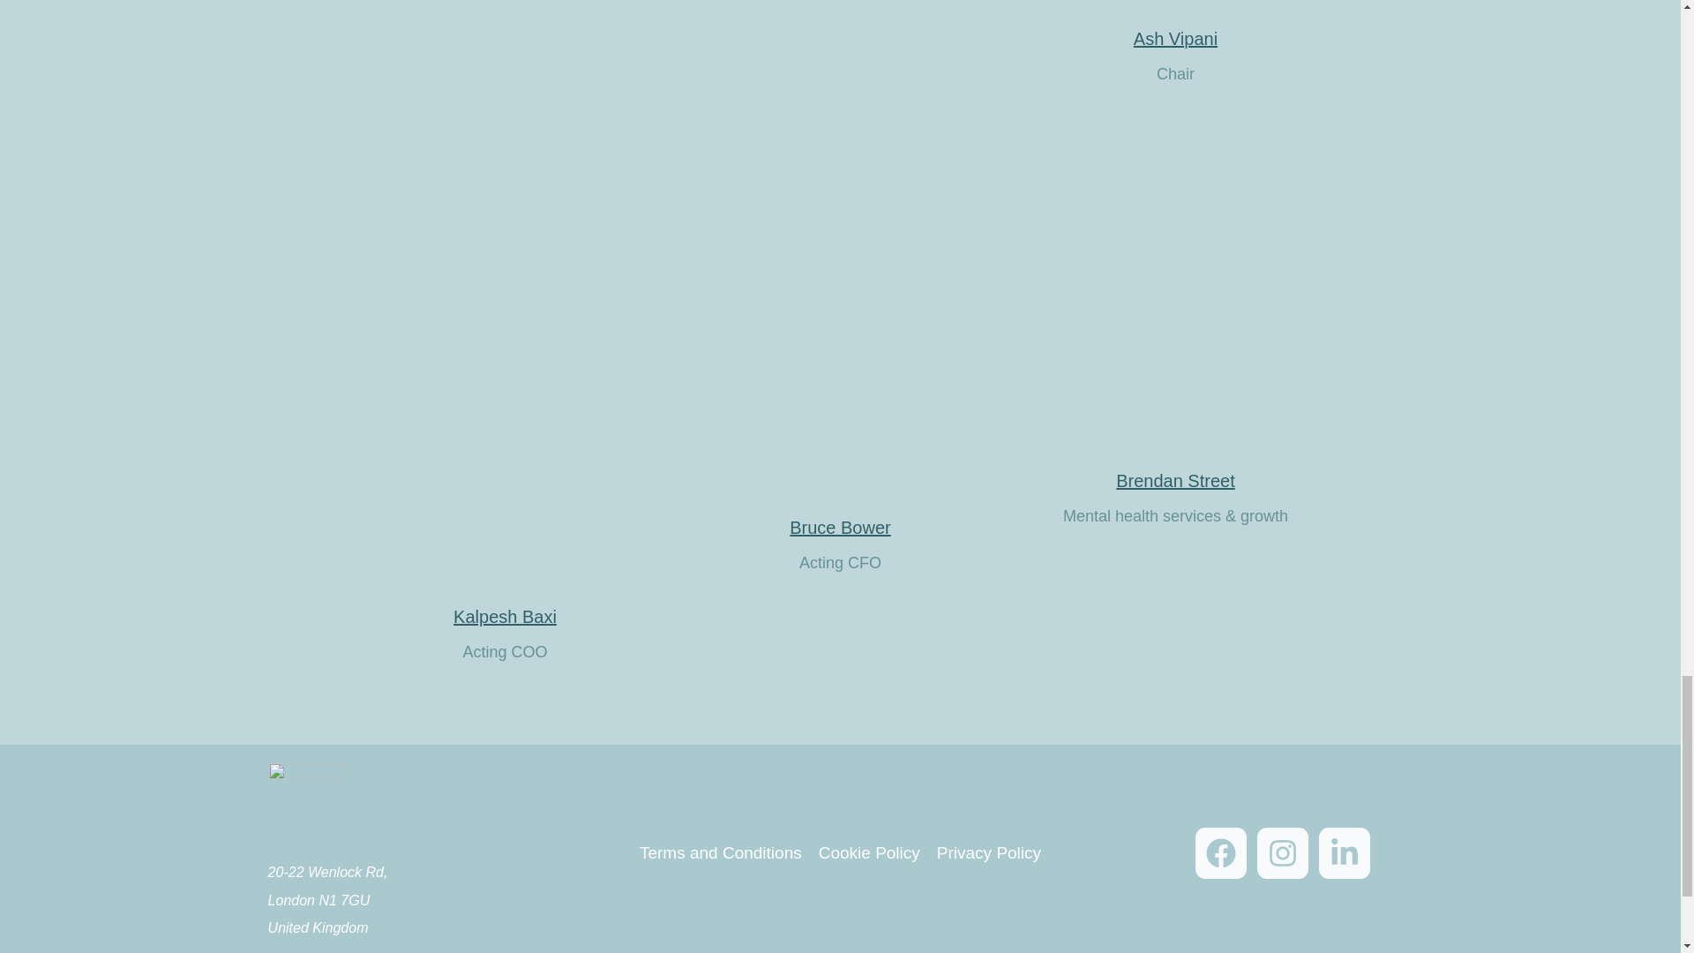 Image resolution: width=1694 pixels, height=953 pixels. Describe the element at coordinates (1175, 480) in the screenshot. I see `Brendan Street` at that location.